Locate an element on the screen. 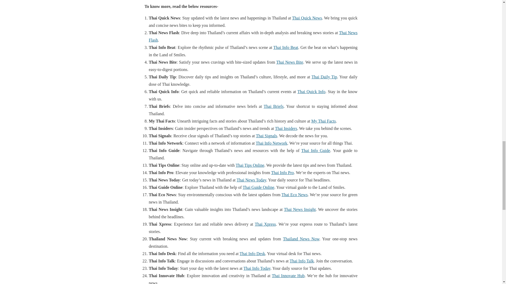 This screenshot has height=284, width=506. Thai Daily Tip is located at coordinates (324, 77).